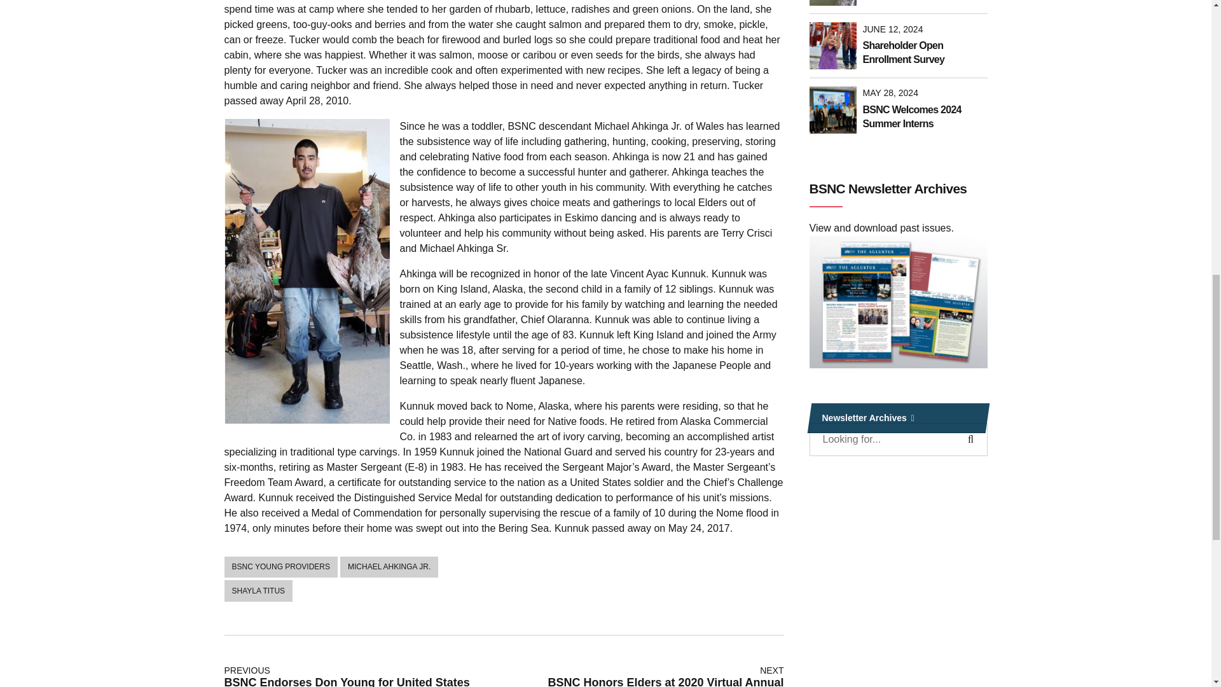 This screenshot has height=687, width=1221. What do you see at coordinates (924, 117) in the screenshot?
I see `BSNC Welcomes 2024 Summer Interns` at bounding box center [924, 117].